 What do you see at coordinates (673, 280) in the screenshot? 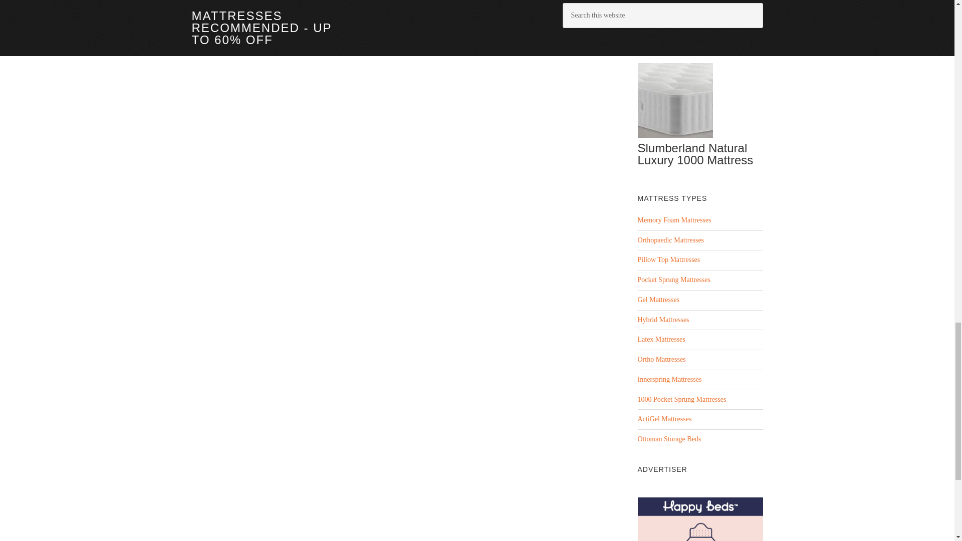
I see `Pocket Sprung Mattresses` at bounding box center [673, 280].